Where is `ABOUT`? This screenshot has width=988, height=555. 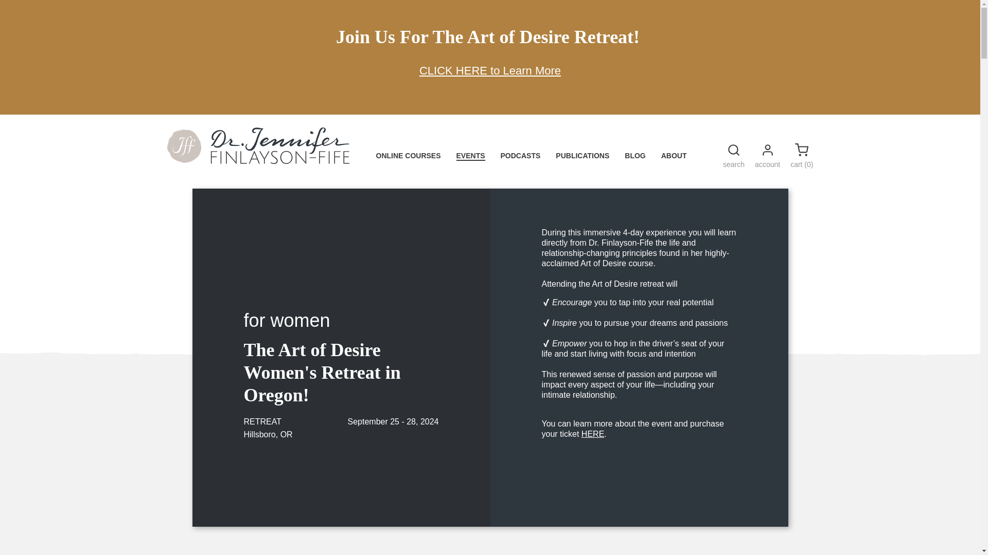 ABOUT is located at coordinates (674, 156).